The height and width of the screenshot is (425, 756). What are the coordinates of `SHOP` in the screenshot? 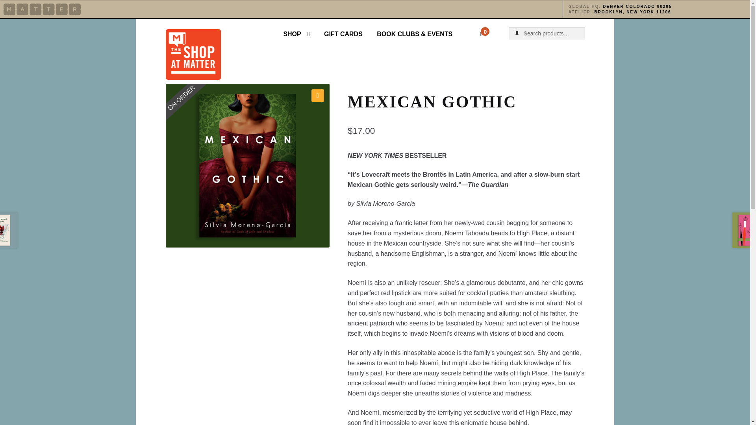 It's located at (296, 34).